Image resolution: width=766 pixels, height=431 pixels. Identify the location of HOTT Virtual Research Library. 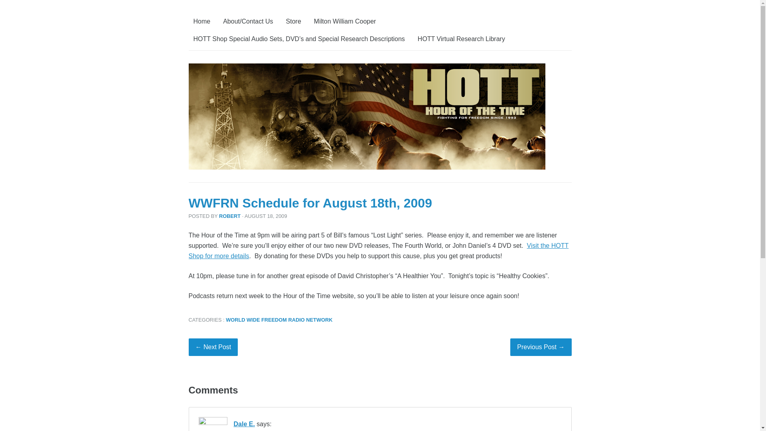
(461, 39).